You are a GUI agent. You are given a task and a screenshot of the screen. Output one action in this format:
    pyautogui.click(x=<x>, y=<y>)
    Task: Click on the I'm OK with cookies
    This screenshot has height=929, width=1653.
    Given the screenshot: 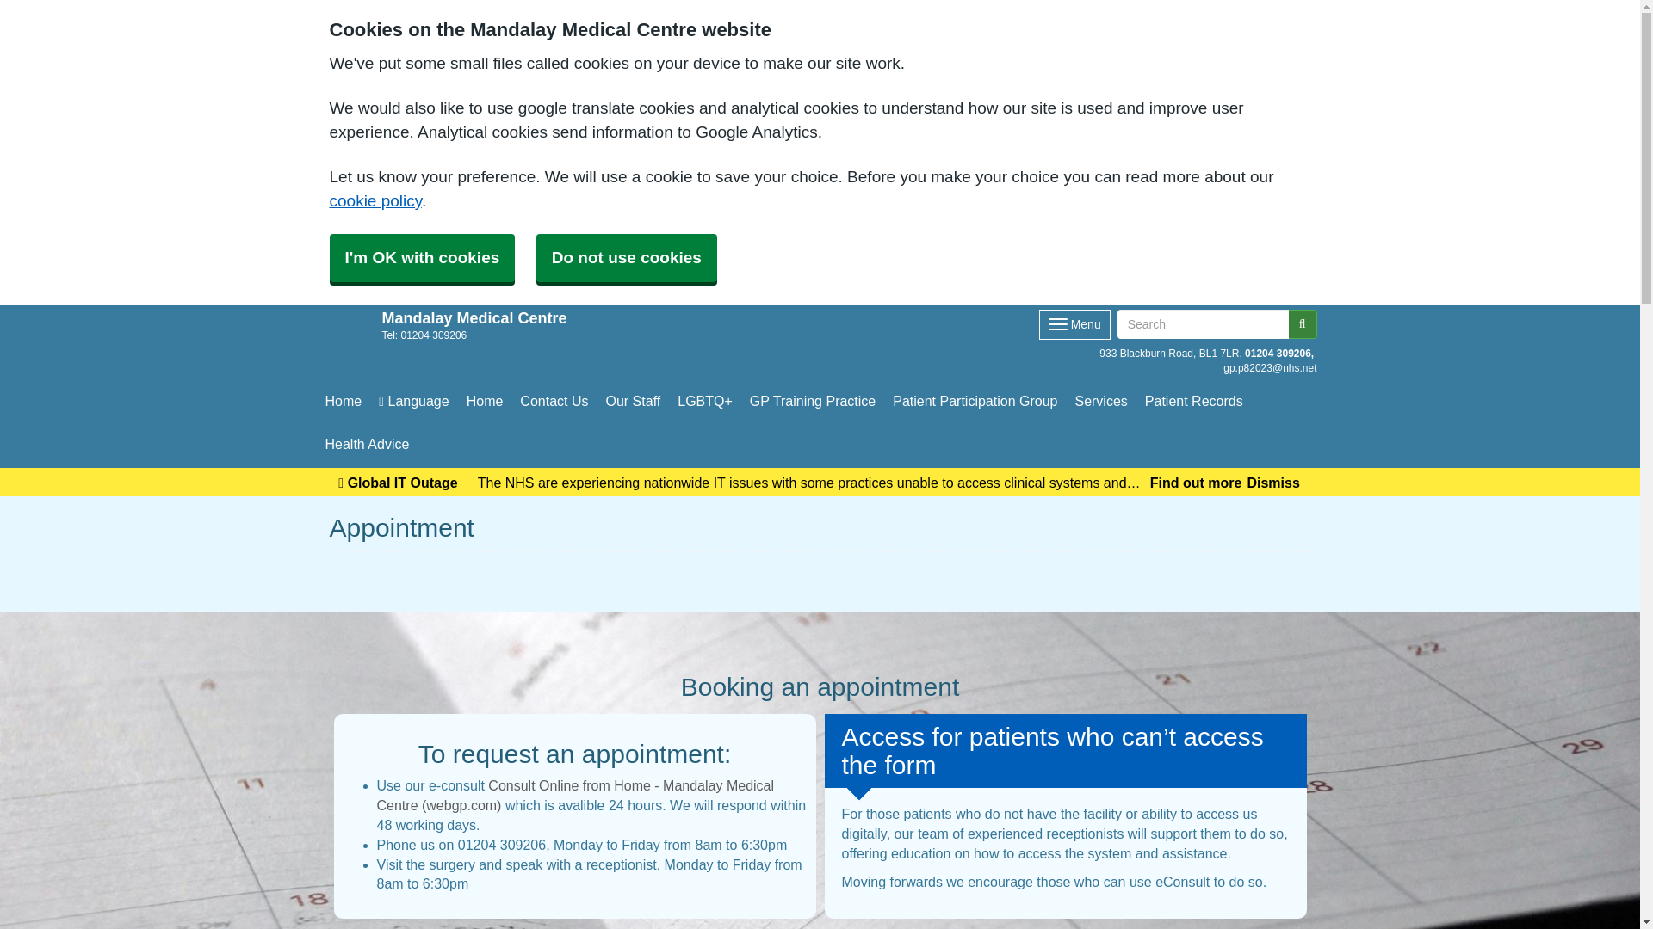 What is the action you would take?
    pyautogui.click(x=445, y=335)
    